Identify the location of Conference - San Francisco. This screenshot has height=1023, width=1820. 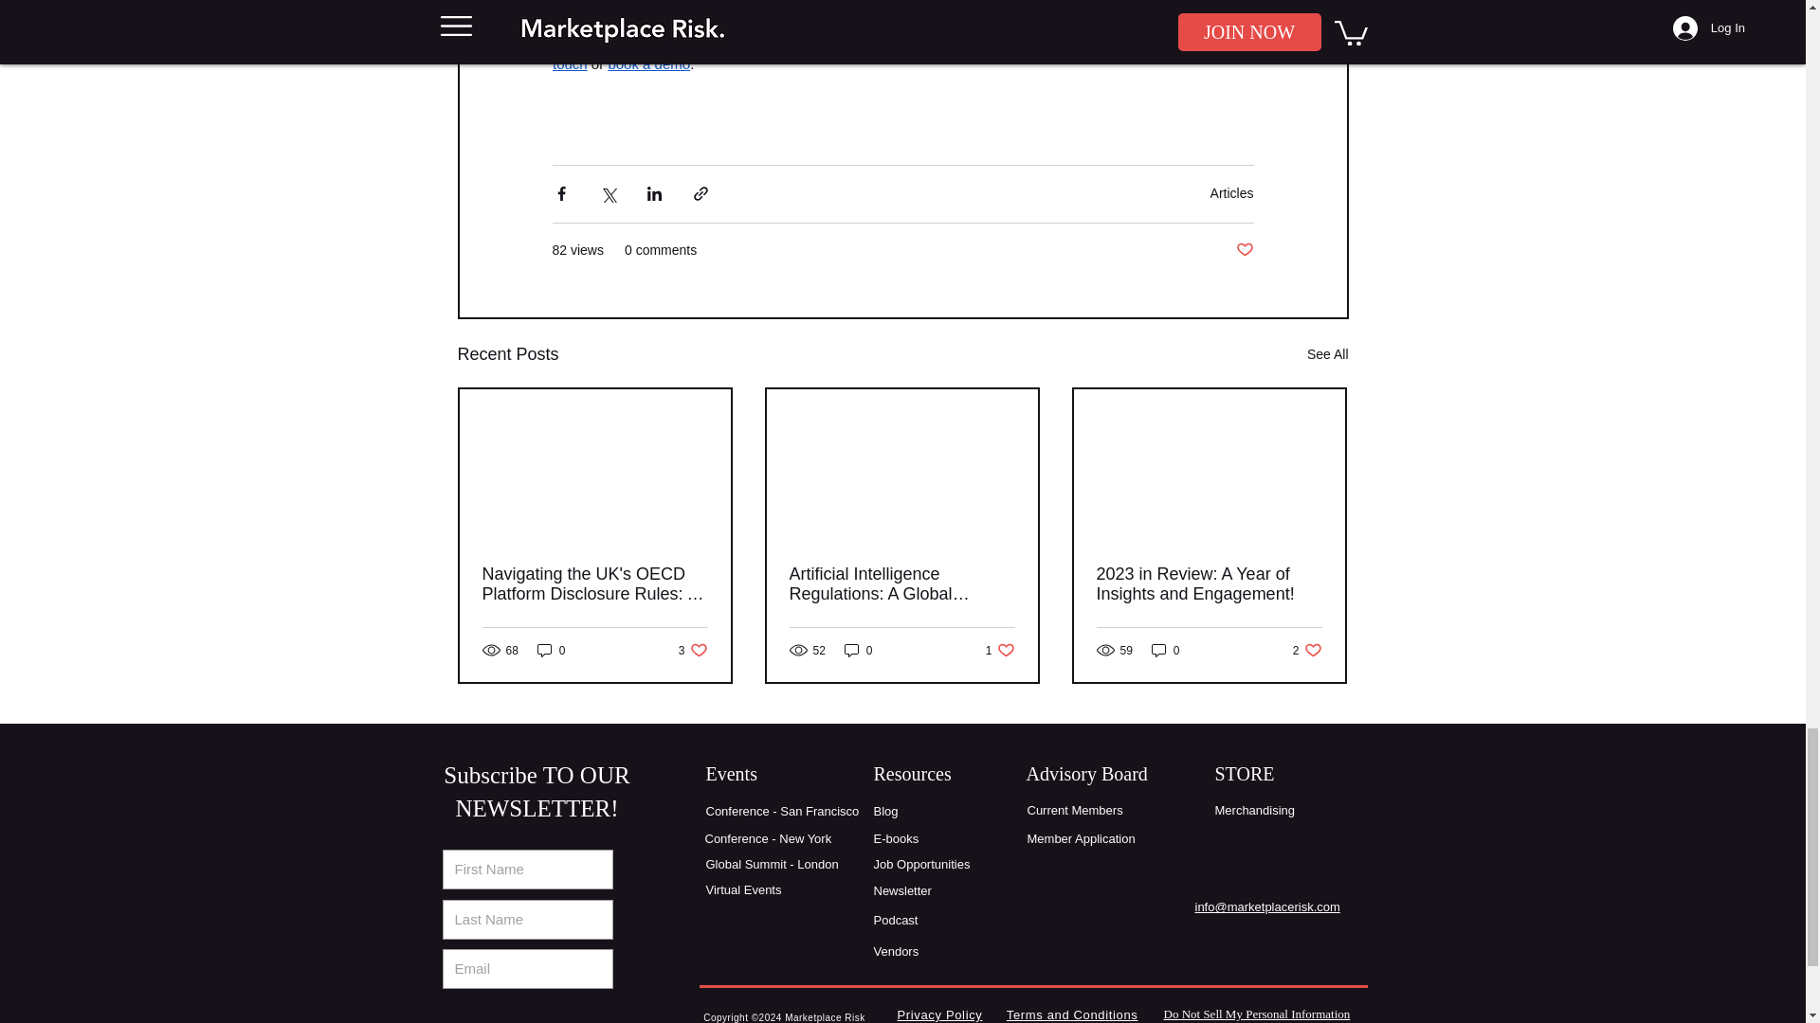
(896, 839).